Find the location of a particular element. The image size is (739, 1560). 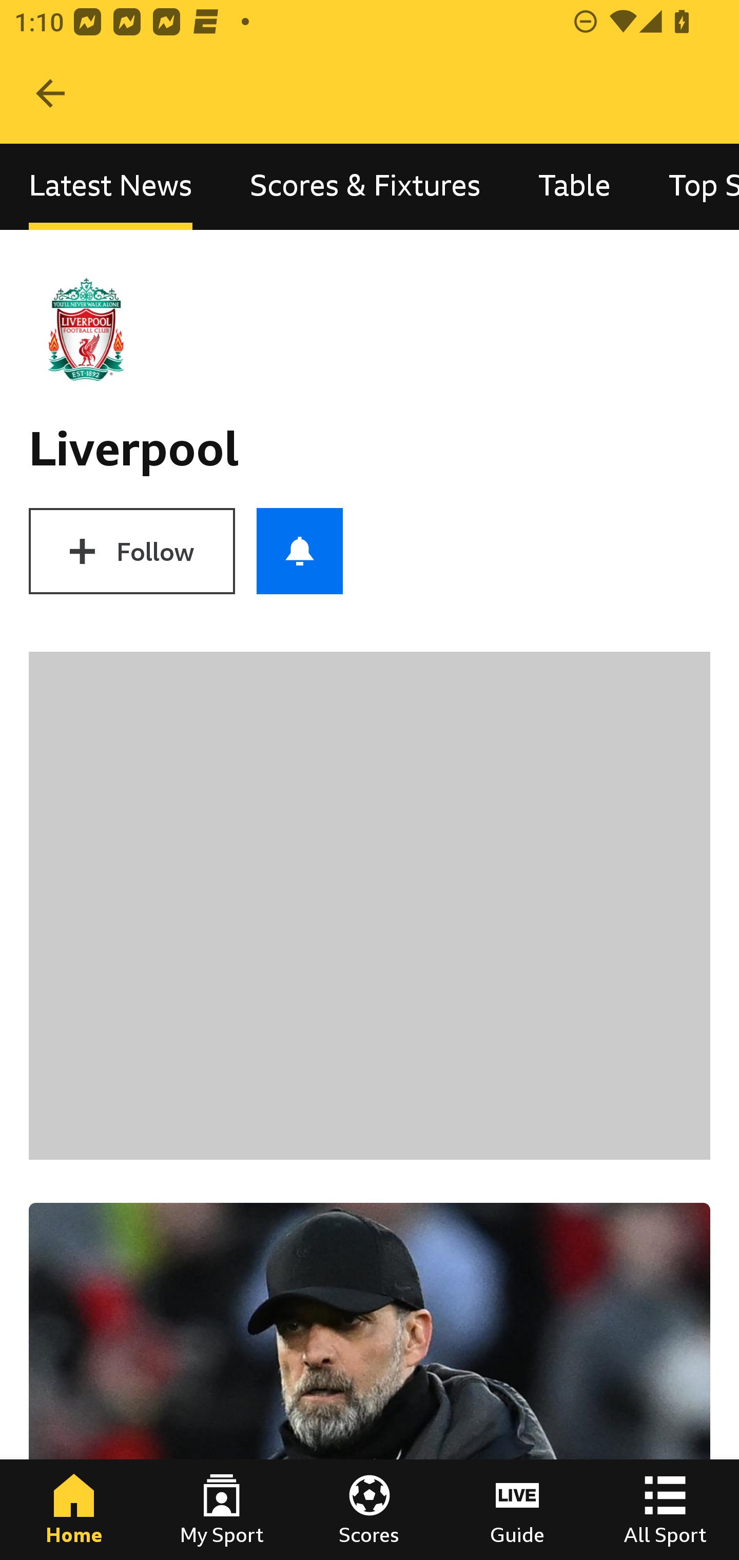

Guide is located at coordinates (517, 1510).